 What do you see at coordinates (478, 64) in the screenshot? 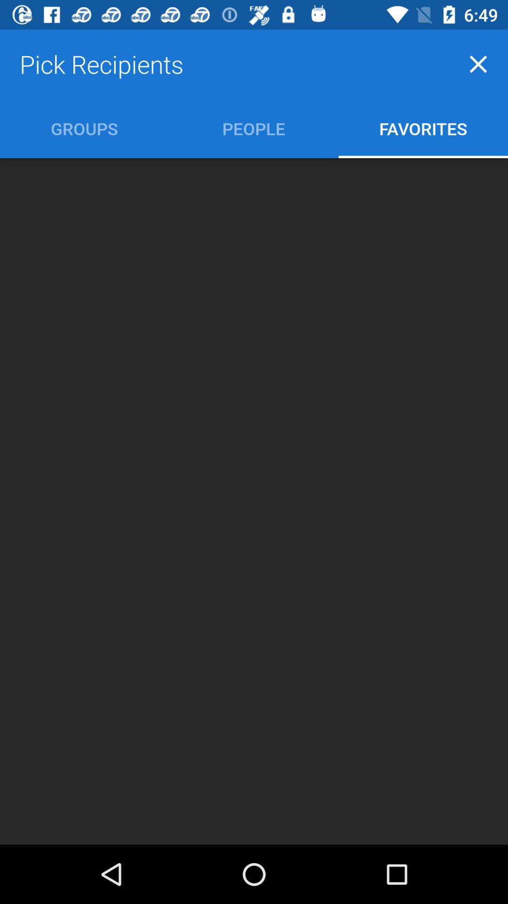
I see `launch icon next to the pick recipients icon` at bounding box center [478, 64].